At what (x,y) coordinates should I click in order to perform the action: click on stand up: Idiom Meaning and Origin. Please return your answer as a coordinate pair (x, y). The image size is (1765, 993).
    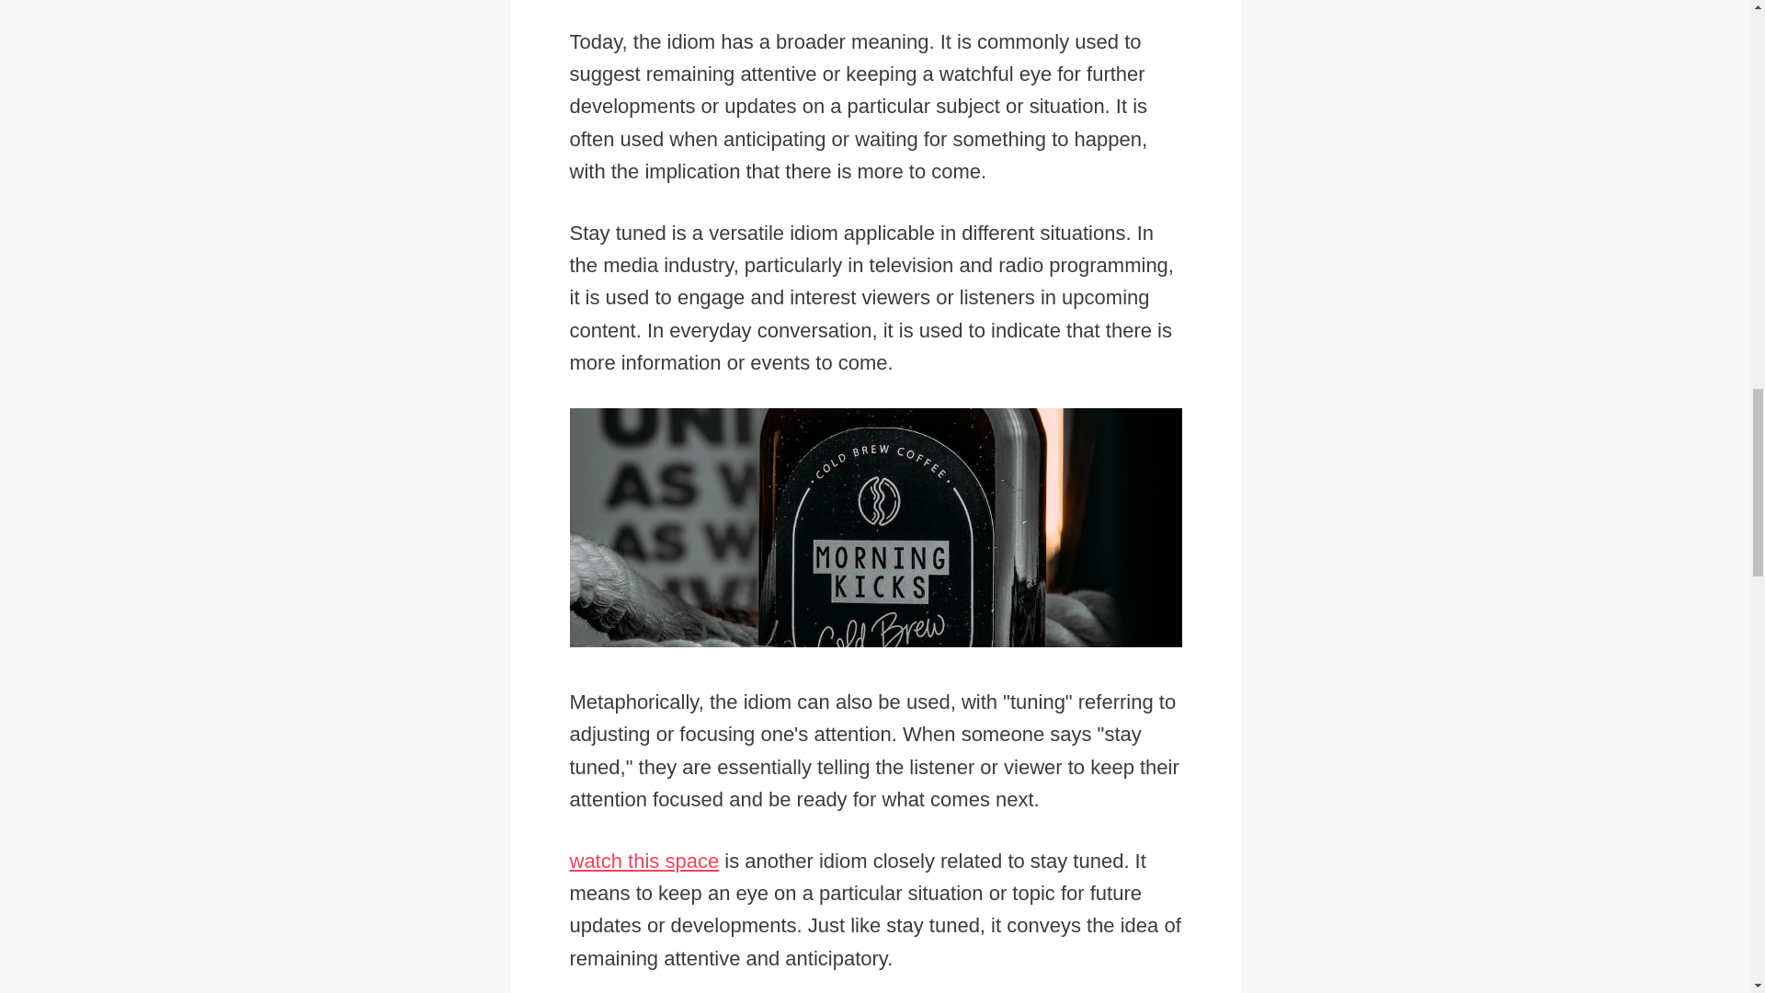
    Looking at the image, I should click on (875, 599).